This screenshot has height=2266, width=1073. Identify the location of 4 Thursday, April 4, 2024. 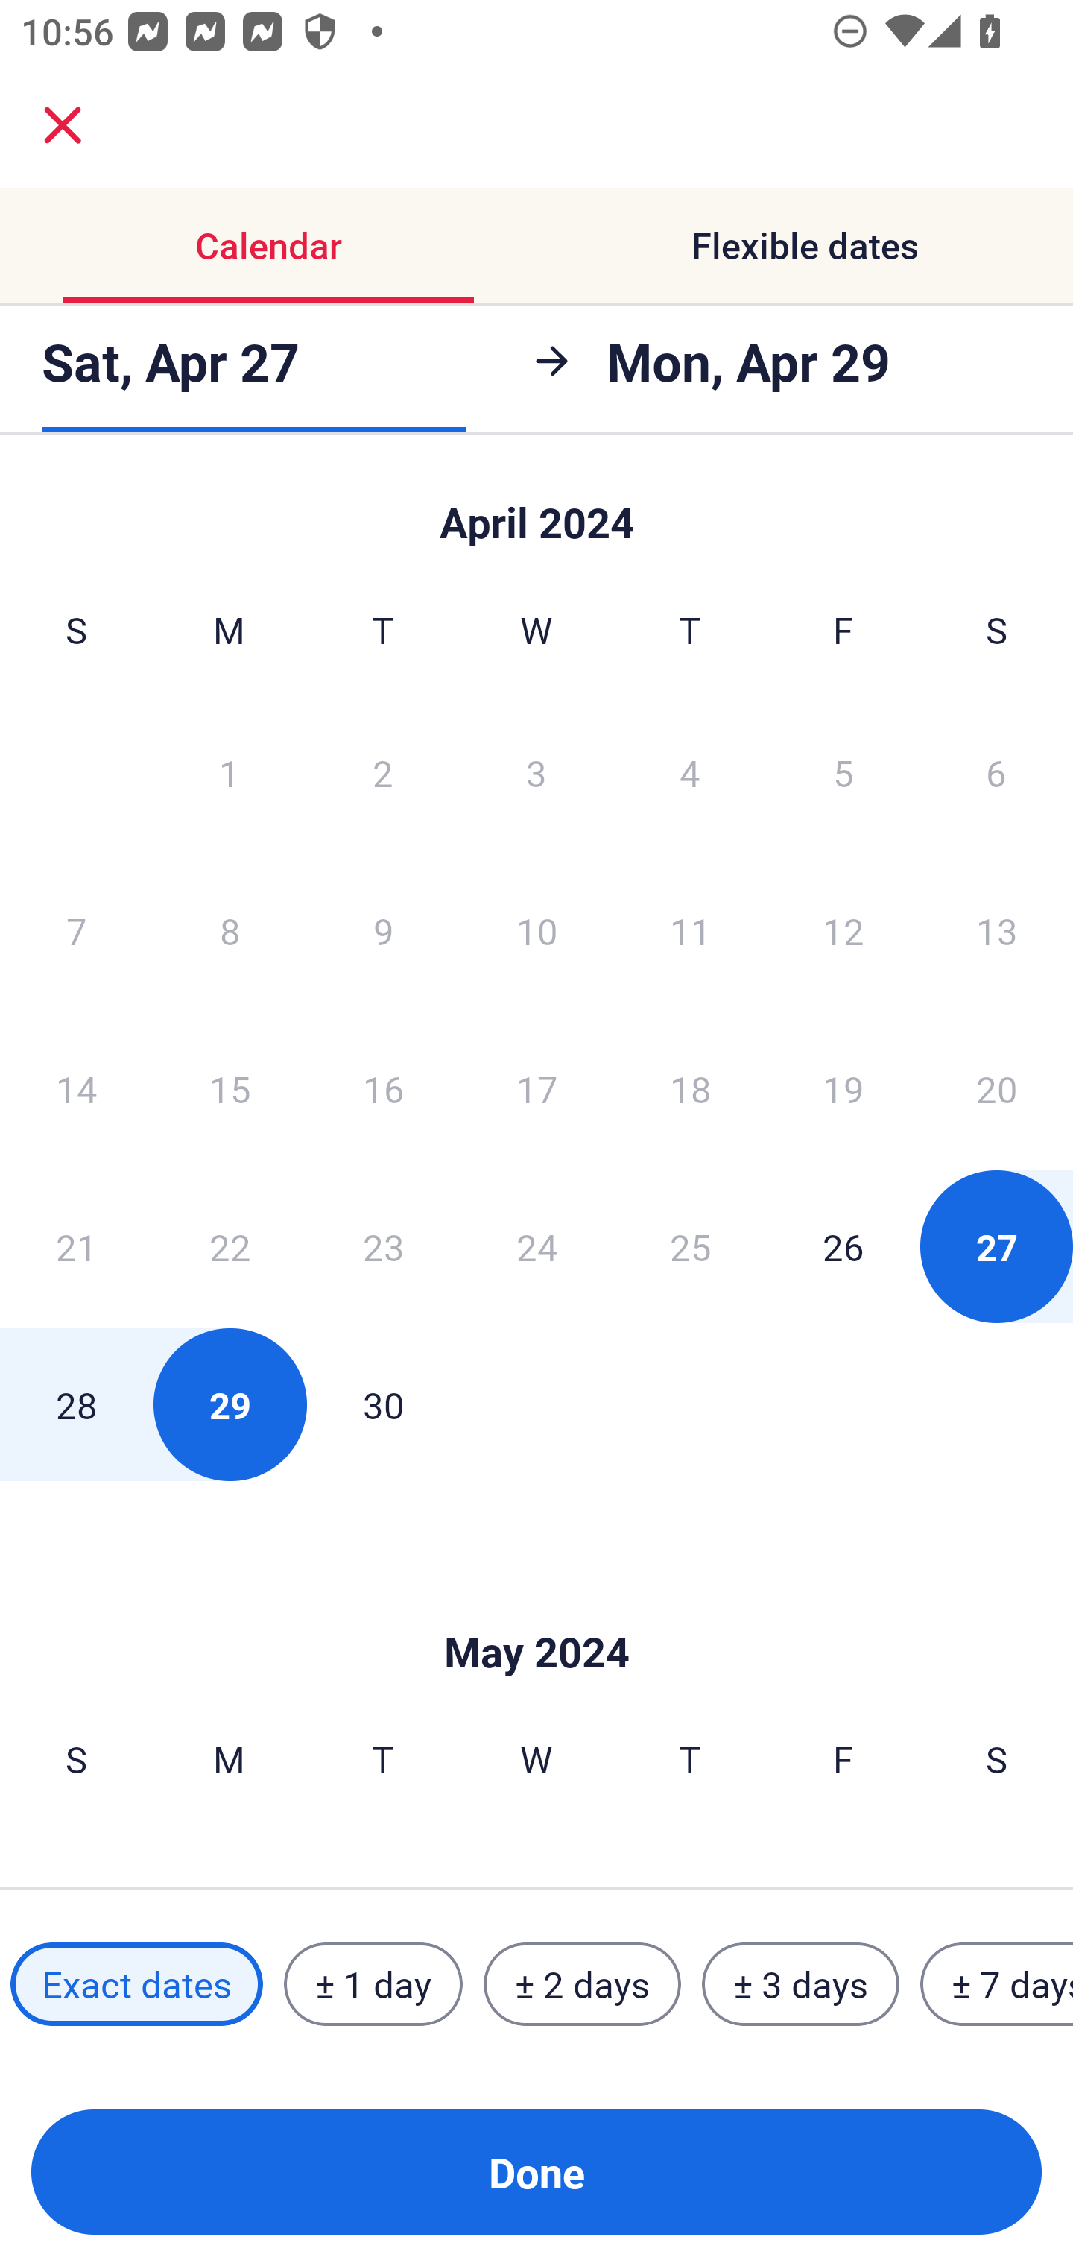
(690, 772).